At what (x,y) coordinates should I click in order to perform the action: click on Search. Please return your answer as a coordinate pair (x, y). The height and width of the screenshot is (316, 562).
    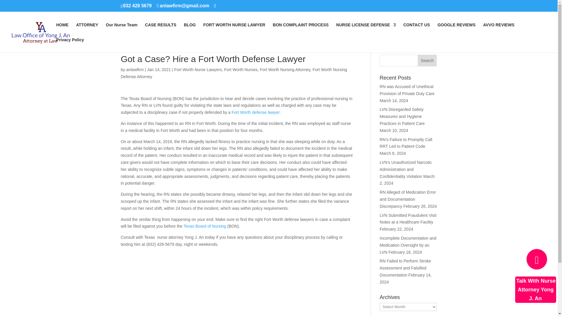
    Looking at the image, I should click on (427, 60).